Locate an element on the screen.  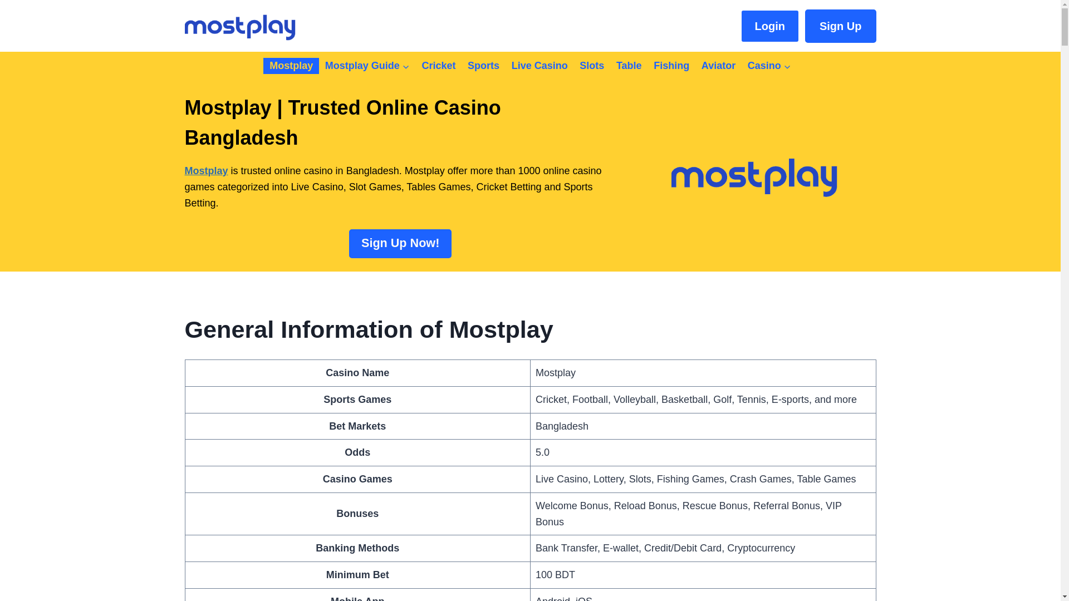
Mostplay is located at coordinates (207, 171).